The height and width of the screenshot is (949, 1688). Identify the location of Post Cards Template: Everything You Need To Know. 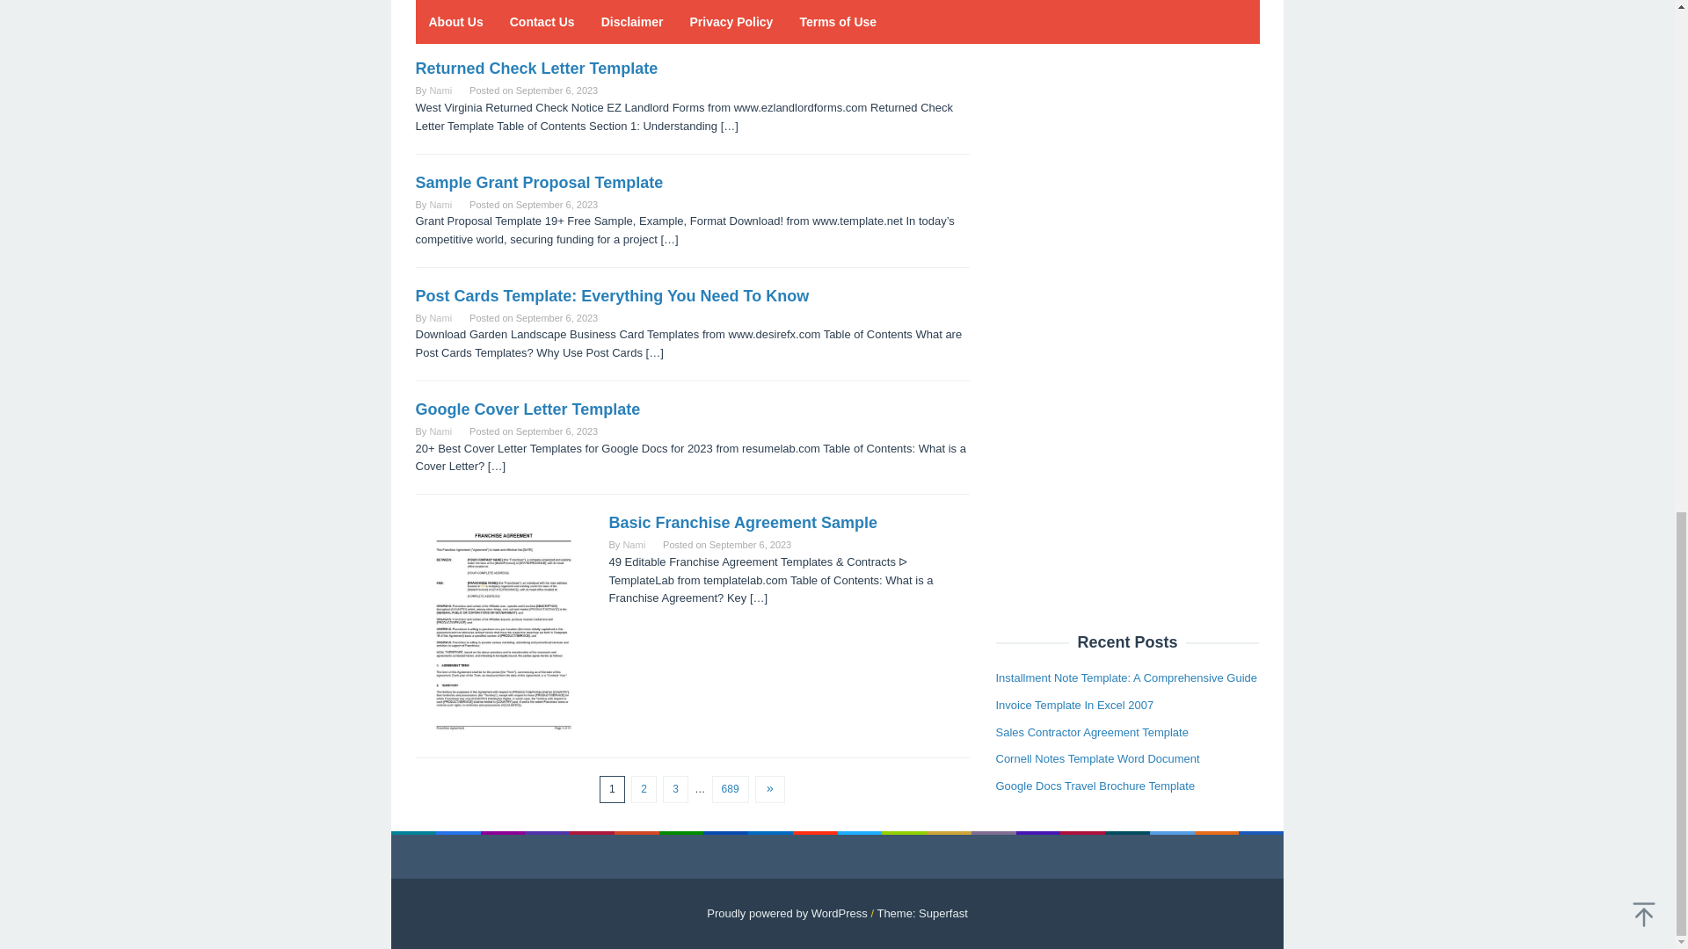
(612, 295).